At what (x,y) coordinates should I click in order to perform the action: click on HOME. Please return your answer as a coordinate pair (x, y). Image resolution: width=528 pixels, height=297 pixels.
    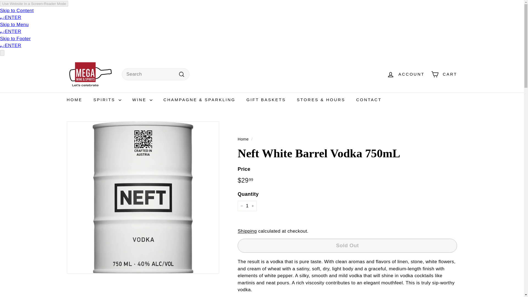
    Looking at the image, I should click on (74, 100).